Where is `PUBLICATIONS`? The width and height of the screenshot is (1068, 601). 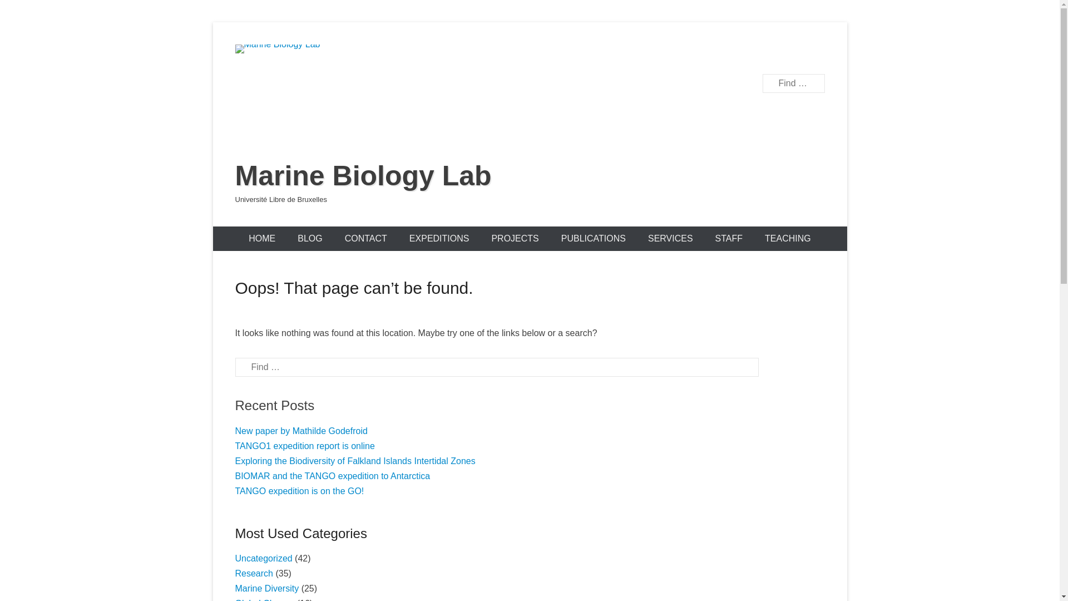 PUBLICATIONS is located at coordinates (594, 239).